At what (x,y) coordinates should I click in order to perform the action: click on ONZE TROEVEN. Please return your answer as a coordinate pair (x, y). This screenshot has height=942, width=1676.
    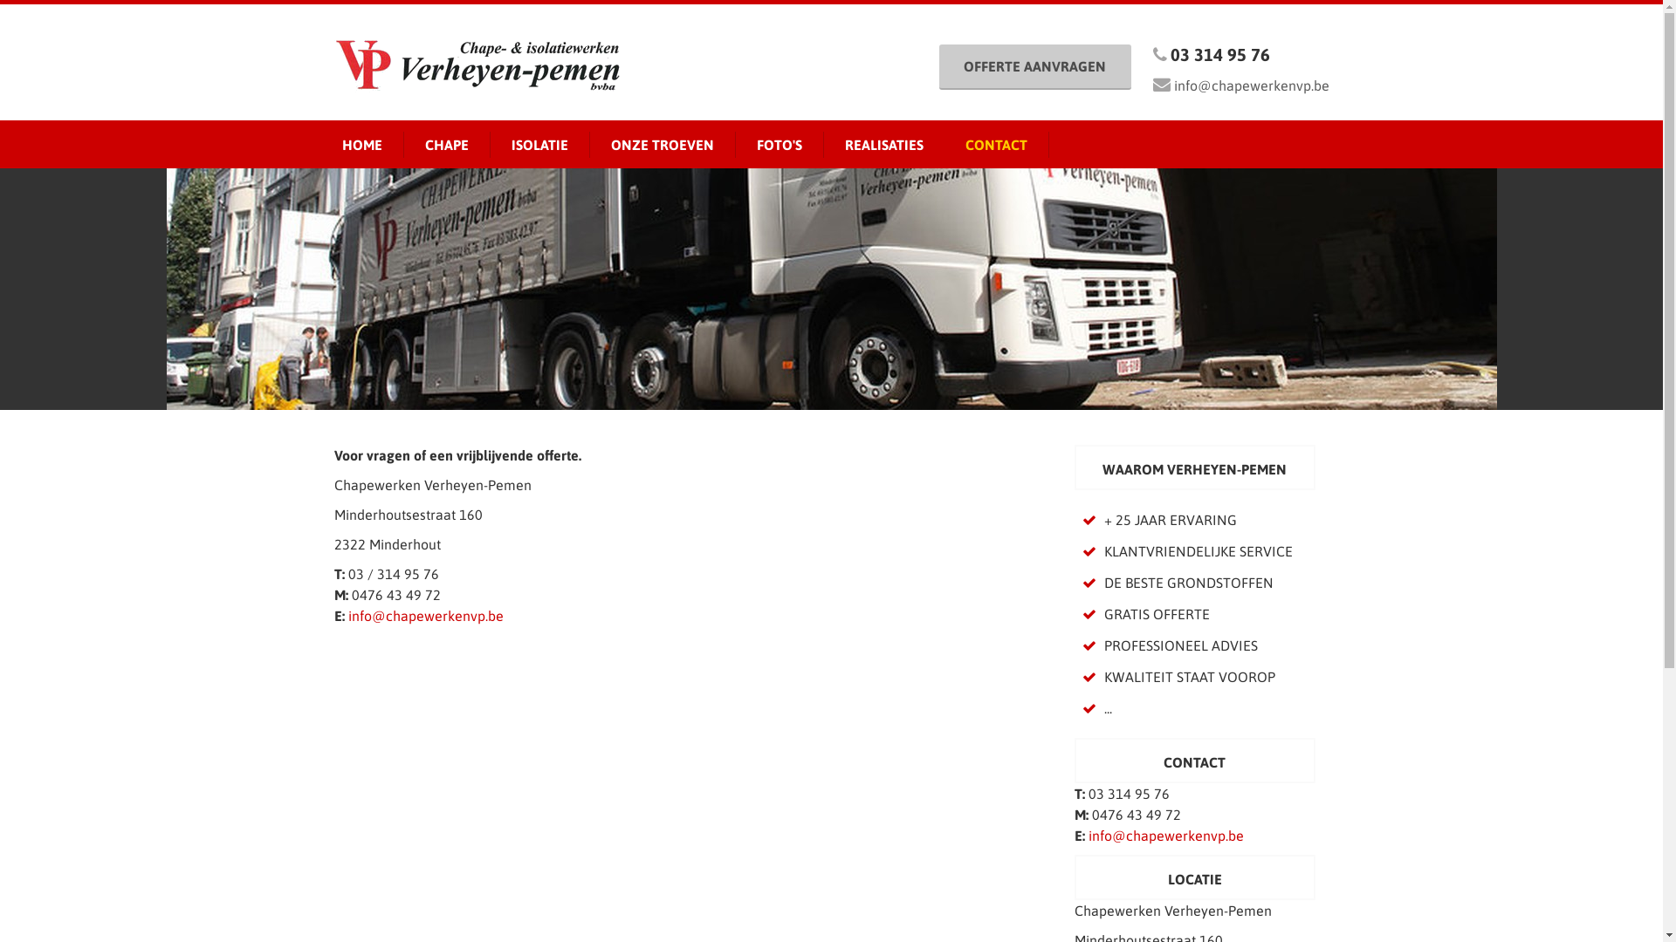
    Looking at the image, I should click on (663, 145).